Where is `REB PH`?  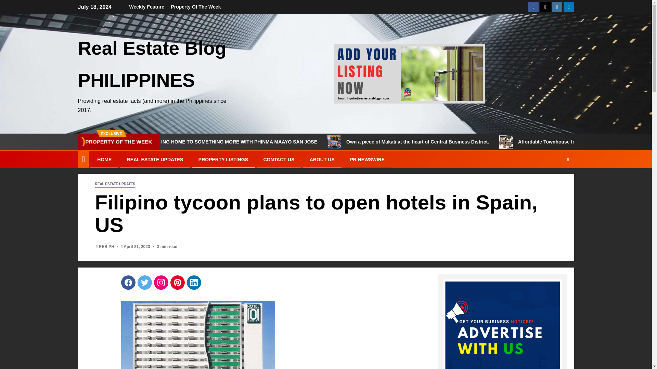
REB PH is located at coordinates (107, 247).